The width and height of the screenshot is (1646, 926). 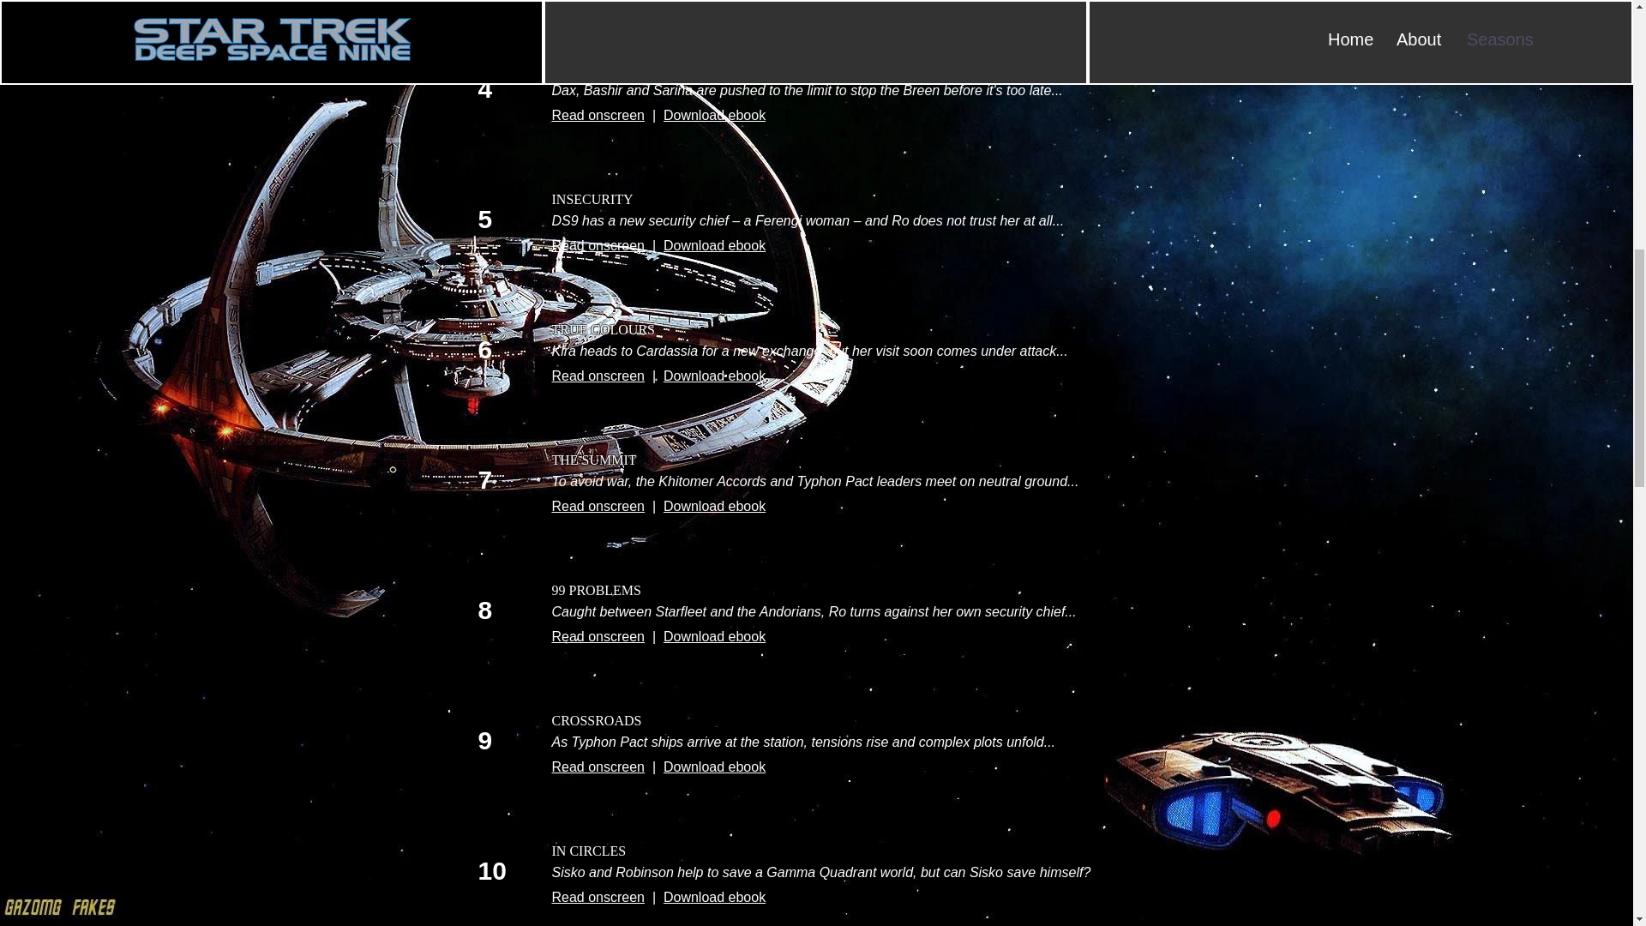 What do you see at coordinates (598, 115) in the screenshot?
I see `Read onscreen` at bounding box center [598, 115].